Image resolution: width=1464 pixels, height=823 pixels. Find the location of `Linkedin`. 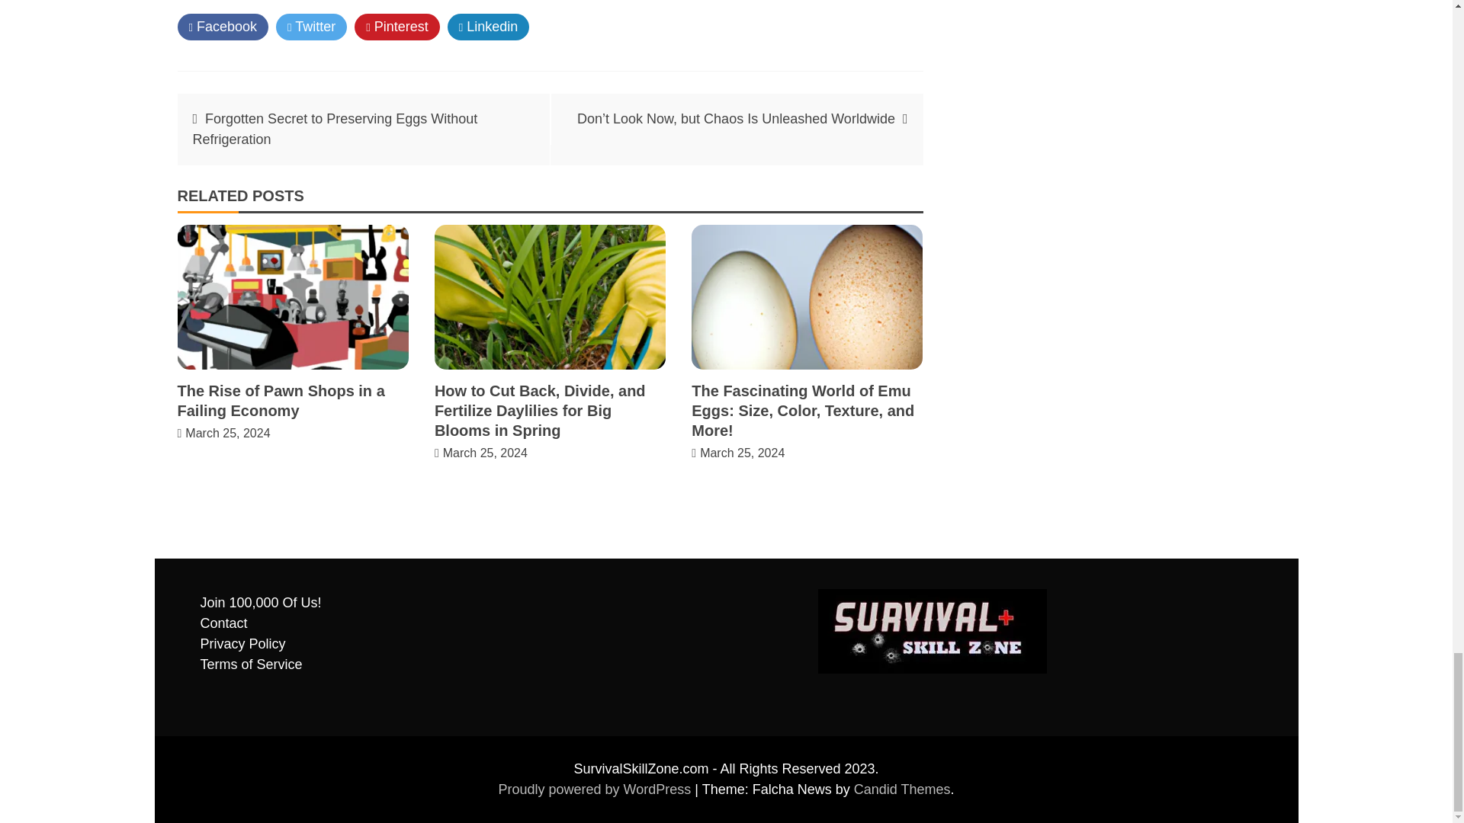

Linkedin is located at coordinates (489, 27).